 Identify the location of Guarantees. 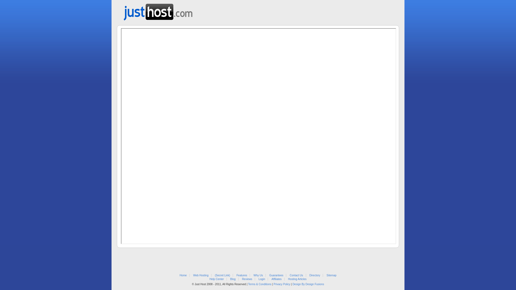
(276, 275).